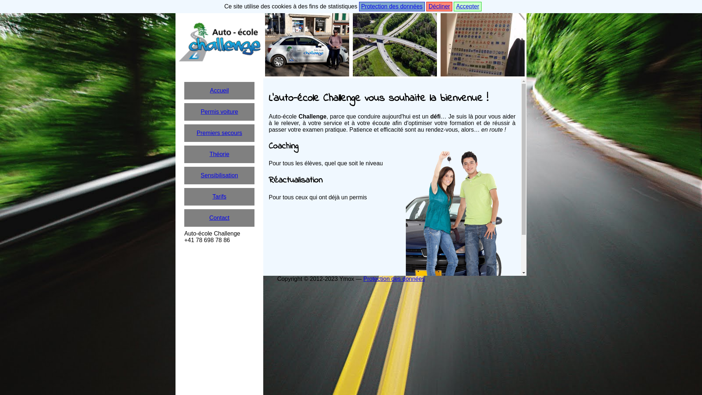  Describe the element at coordinates (219, 133) in the screenshot. I see `Premiers secours` at that location.